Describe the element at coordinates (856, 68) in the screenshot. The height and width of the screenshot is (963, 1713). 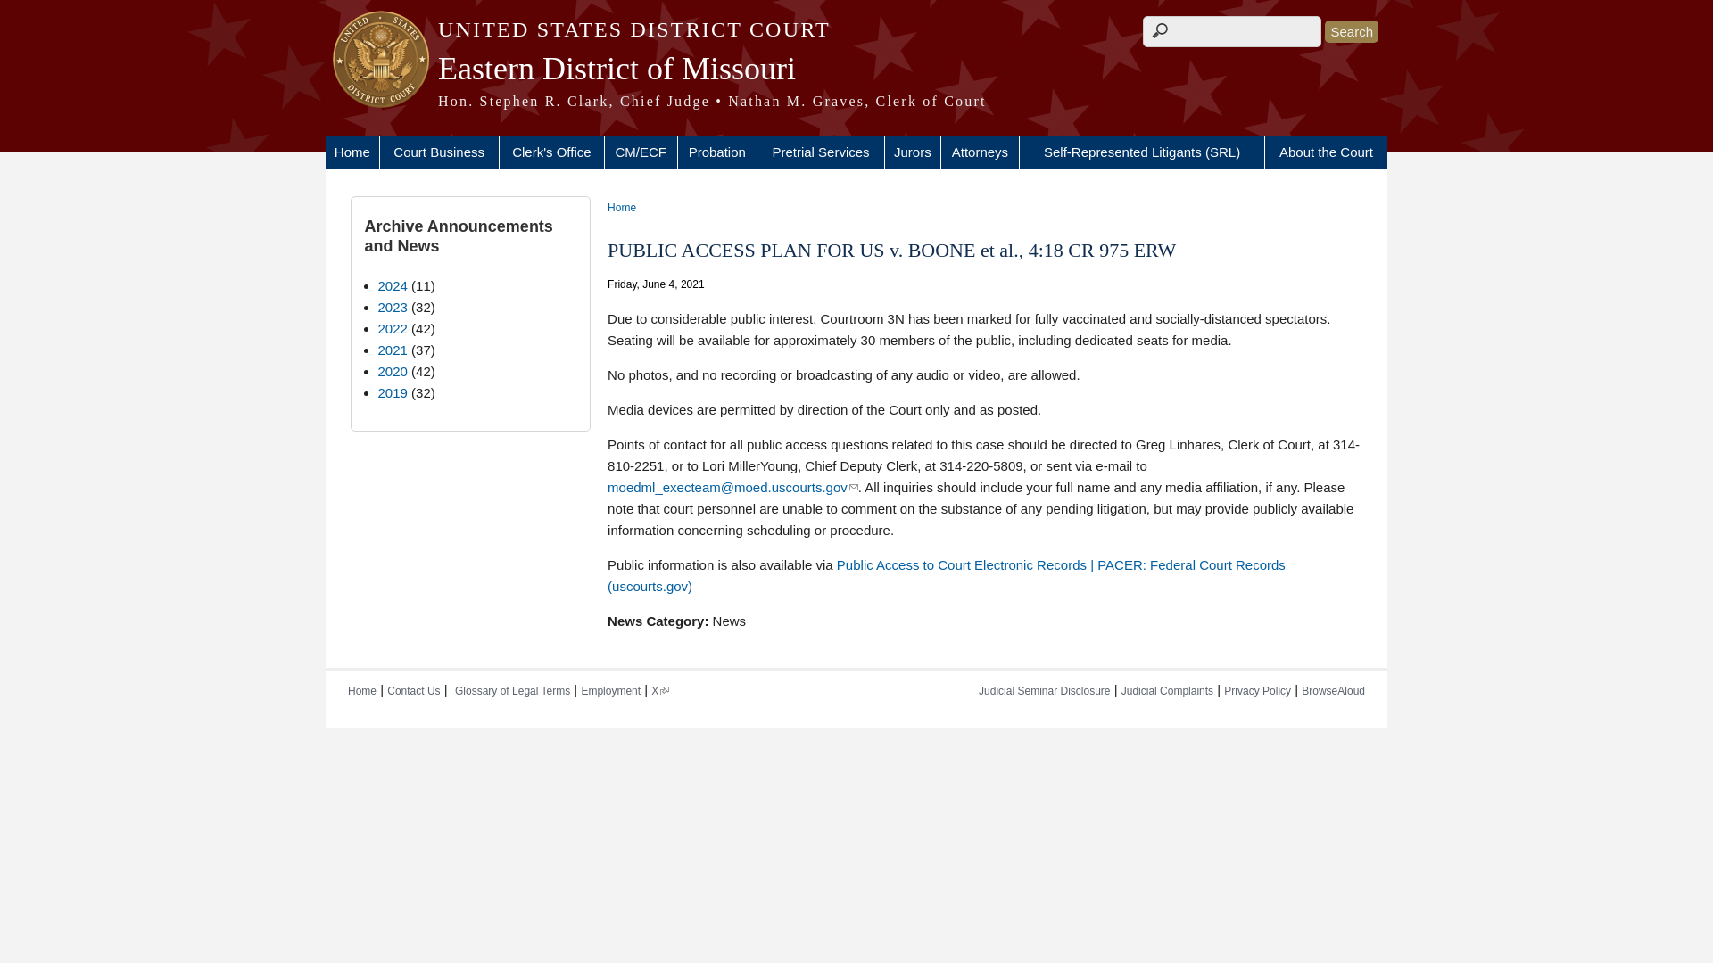
I see `Home` at that location.